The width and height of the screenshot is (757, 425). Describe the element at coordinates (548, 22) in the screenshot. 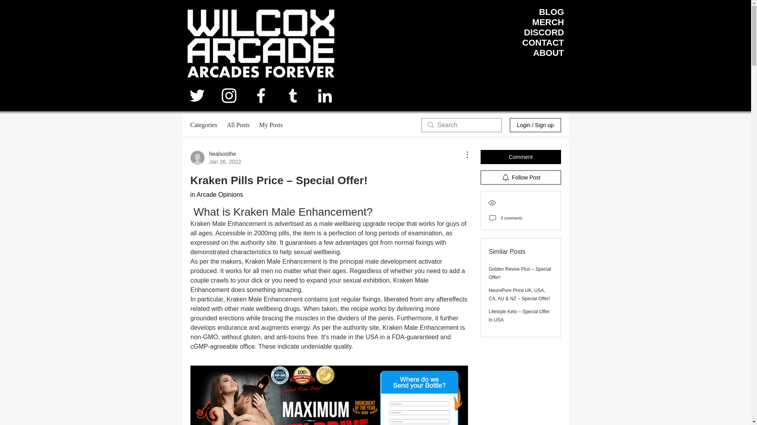

I see `My Posts` at that location.